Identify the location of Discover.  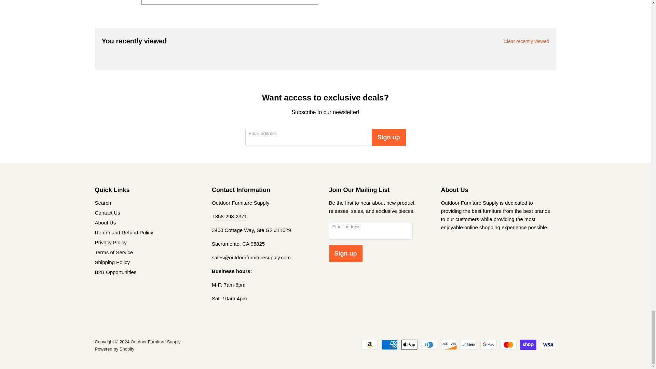
(449, 344).